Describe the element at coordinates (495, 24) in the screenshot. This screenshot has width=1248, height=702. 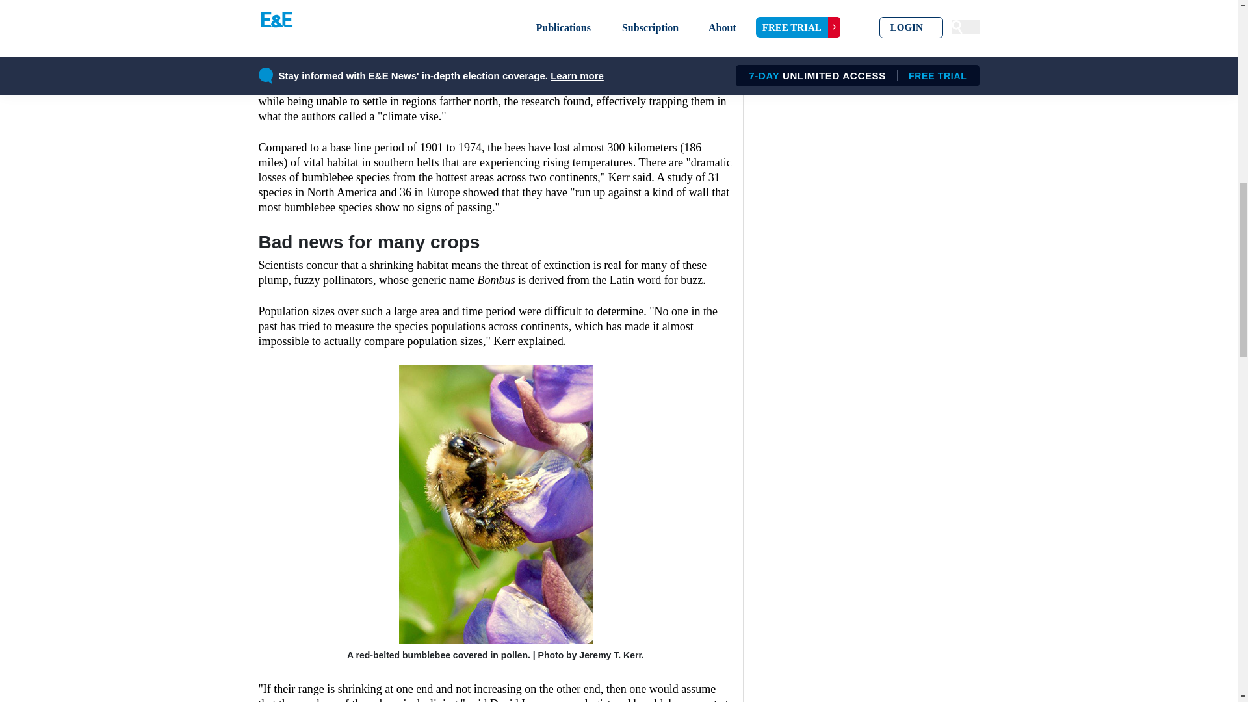
I see `3rd party ad content` at that location.